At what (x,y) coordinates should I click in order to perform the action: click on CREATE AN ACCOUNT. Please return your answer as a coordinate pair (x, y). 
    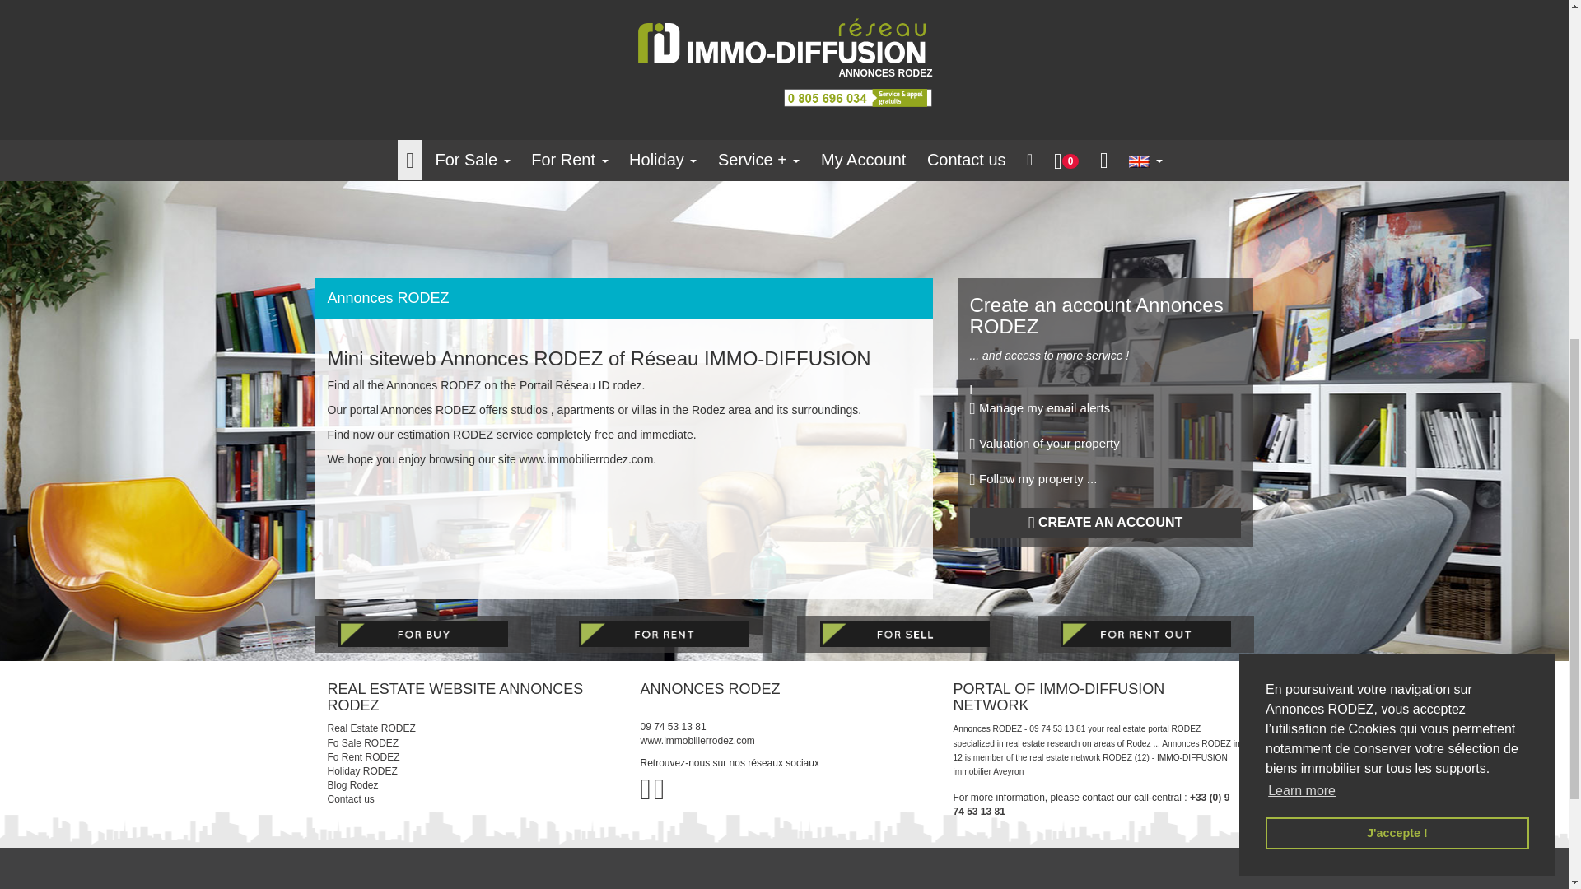
    Looking at the image, I should click on (1105, 523).